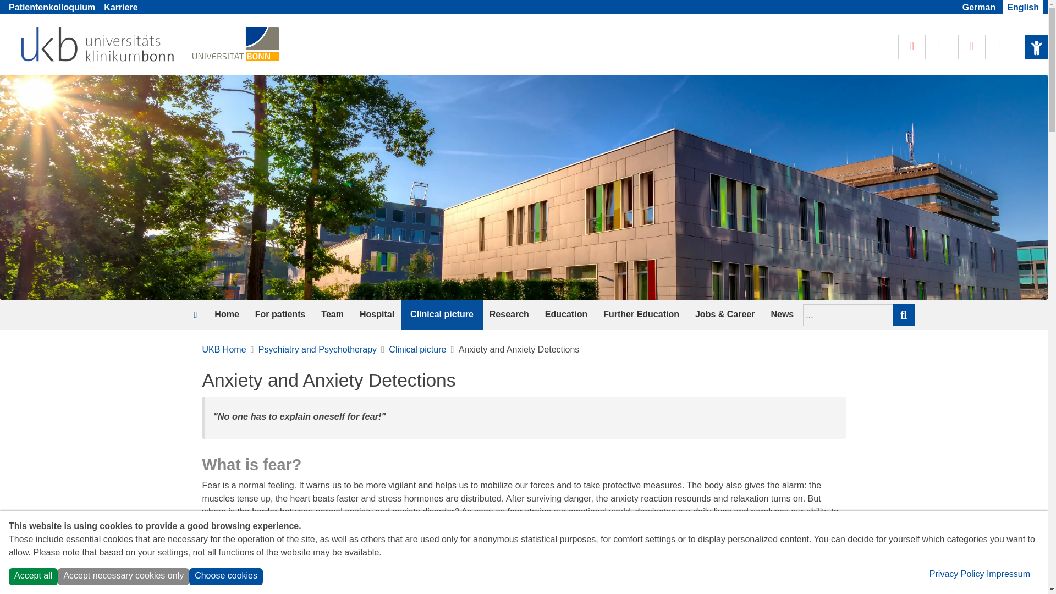 The image size is (1056, 594). Describe the element at coordinates (332, 315) in the screenshot. I see `Team` at that location.